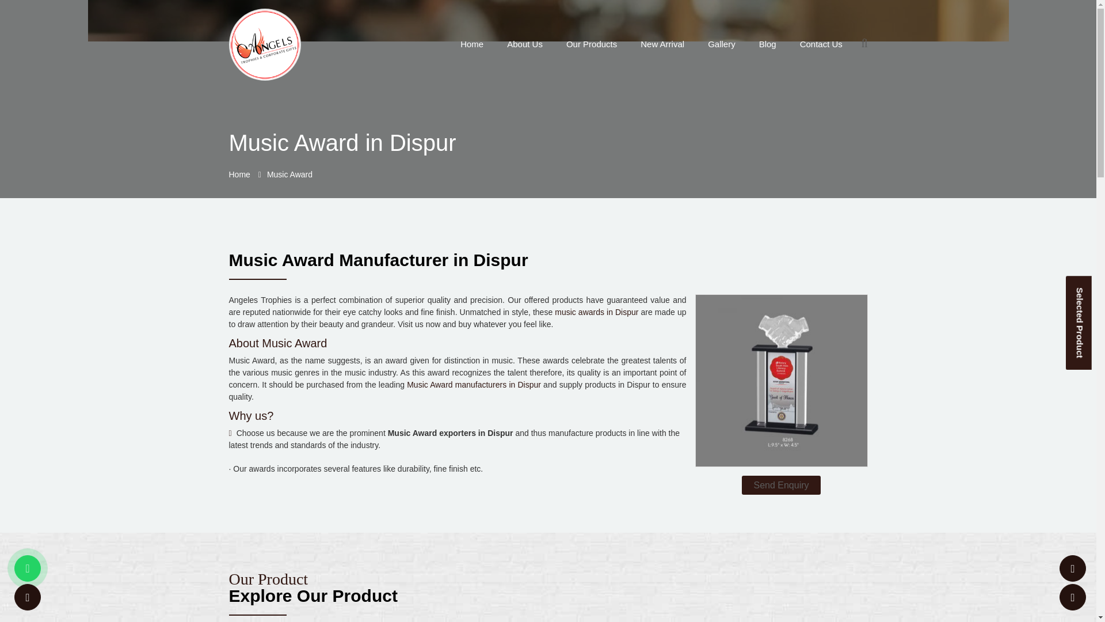 The image size is (1105, 622). What do you see at coordinates (591, 44) in the screenshot?
I see `Our Products` at bounding box center [591, 44].